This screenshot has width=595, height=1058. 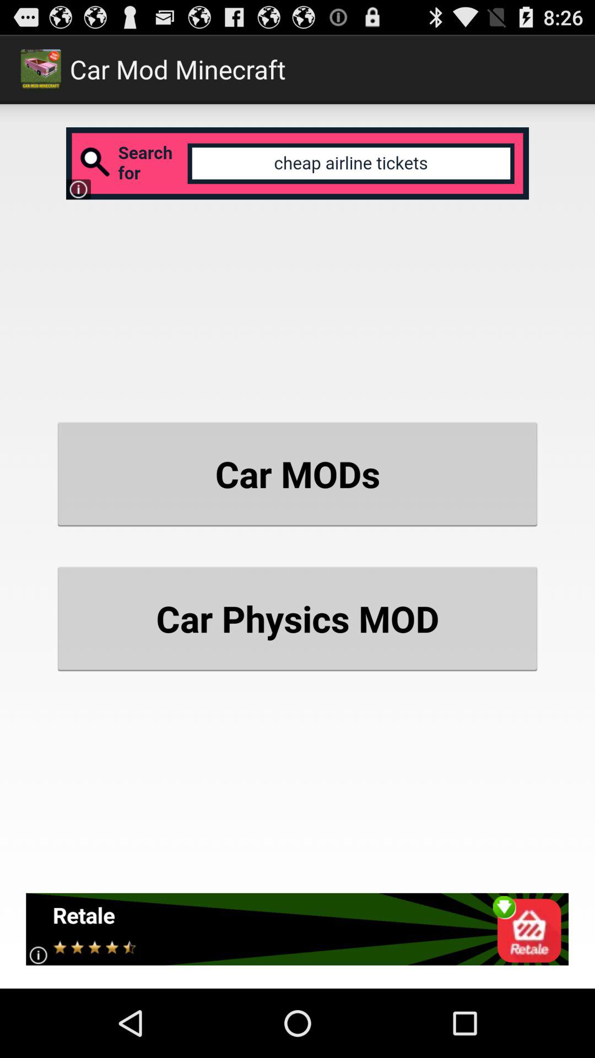 What do you see at coordinates (297, 163) in the screenshot?
I see `search engine` at bounding box center [297, 163].